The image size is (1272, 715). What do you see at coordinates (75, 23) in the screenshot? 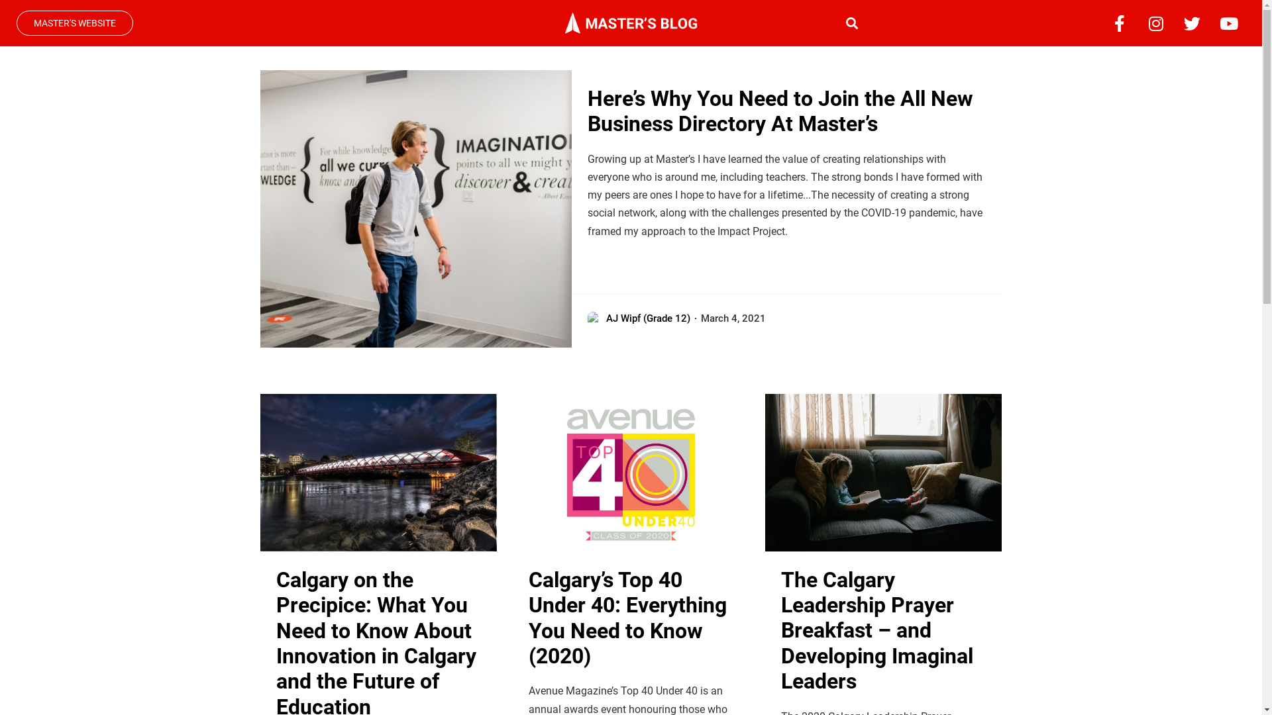
I see `MASTER'S WEBSITE` at bounding box center [75, 23].